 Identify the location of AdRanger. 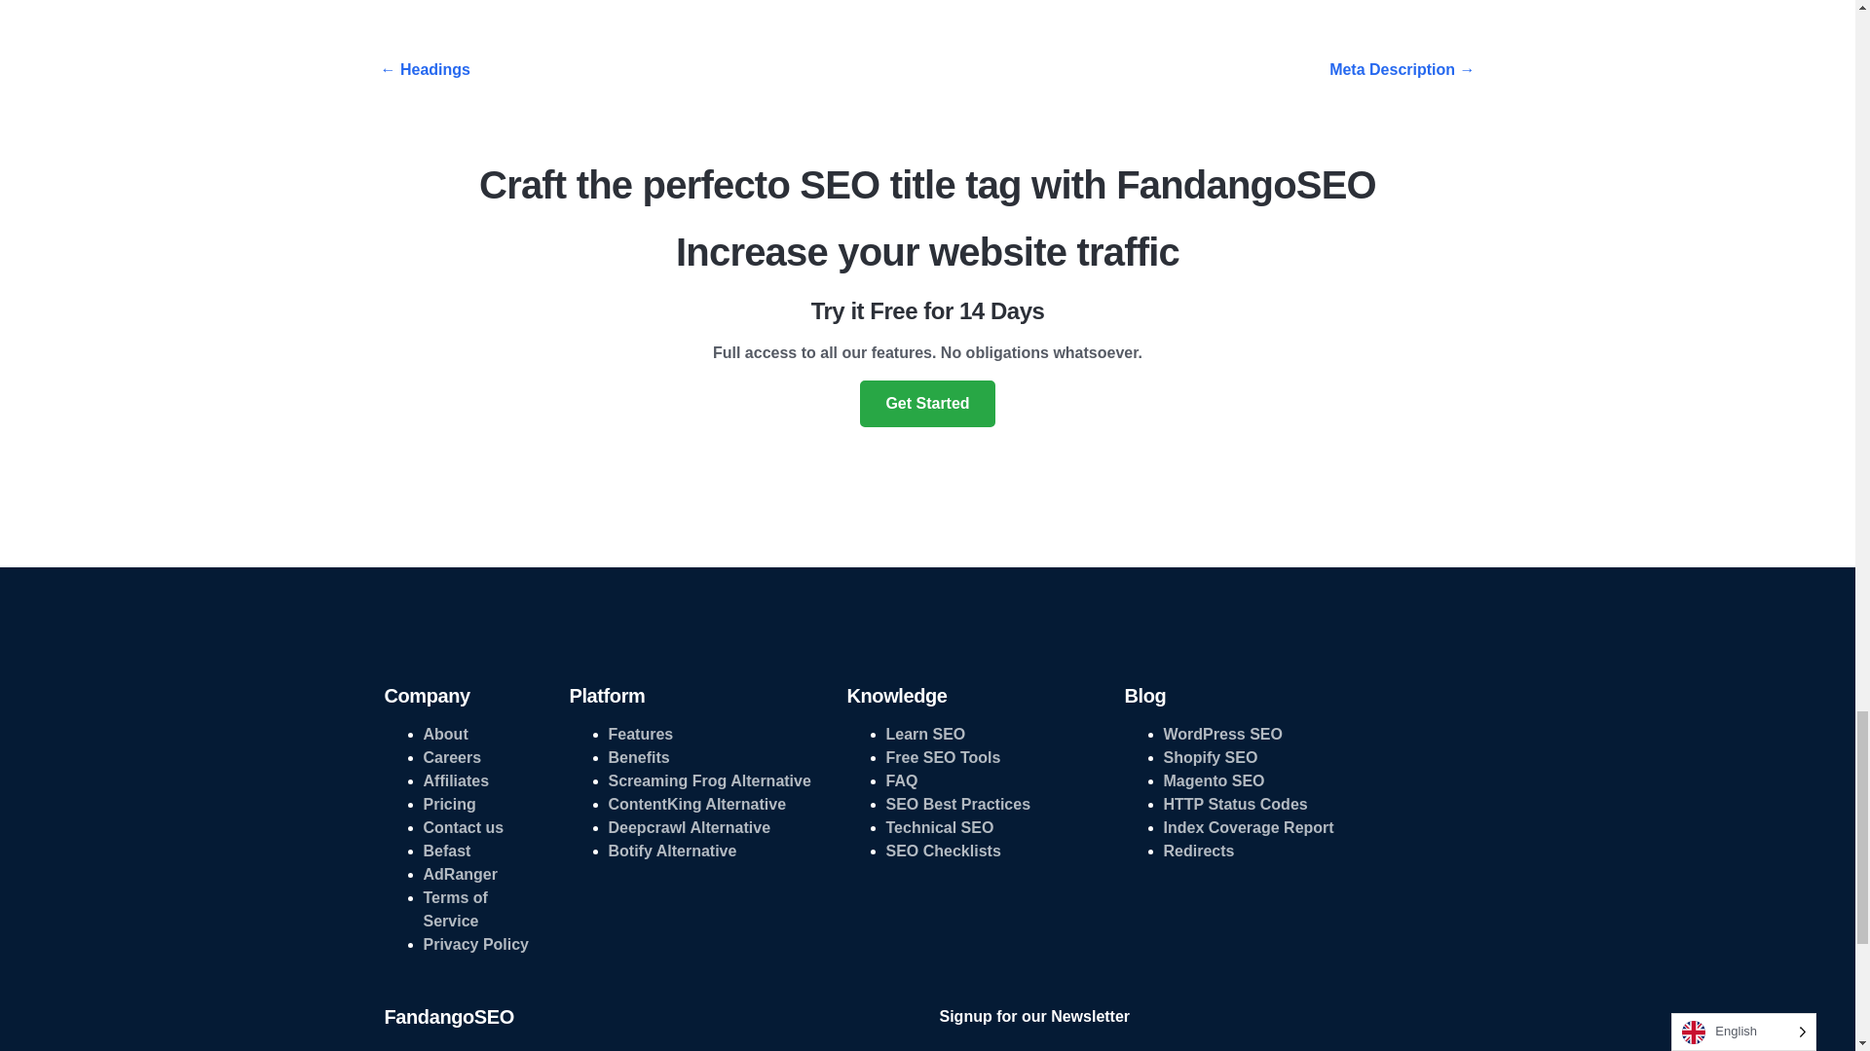
(460, 874).